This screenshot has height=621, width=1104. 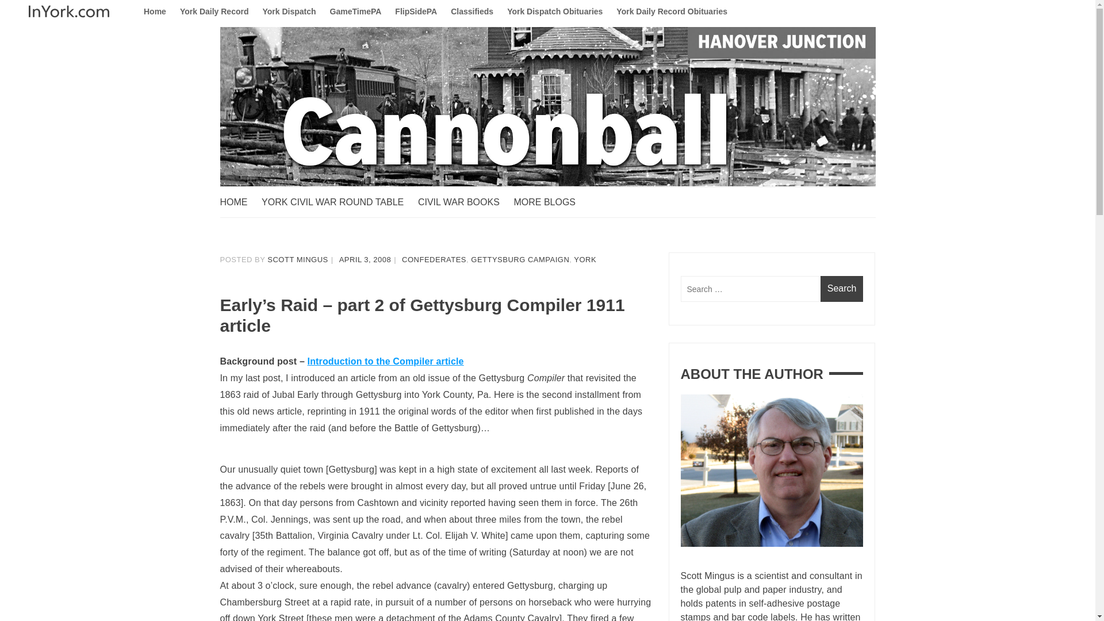 What do you see at coordinates (365, 259) in the screenshot?
I see `APRIL 3, 2008` at bounding box center [365, 259].